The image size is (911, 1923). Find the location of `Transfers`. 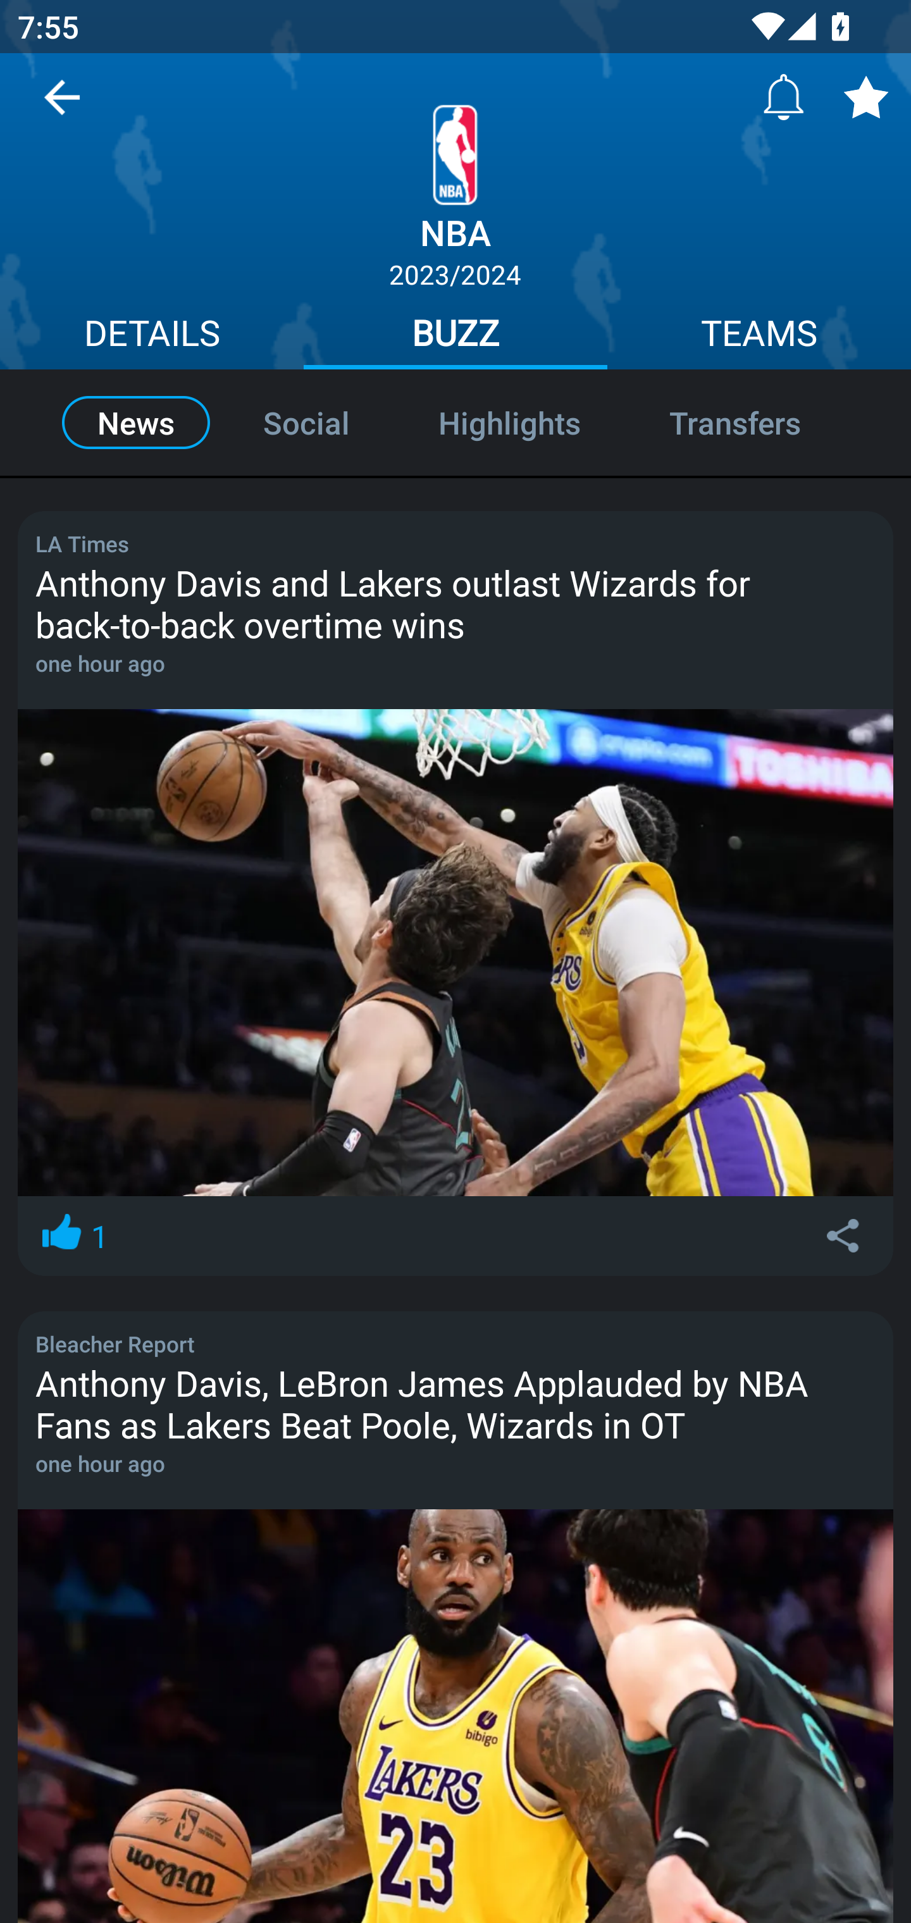

Transfers is located at coordinates (762, 421).